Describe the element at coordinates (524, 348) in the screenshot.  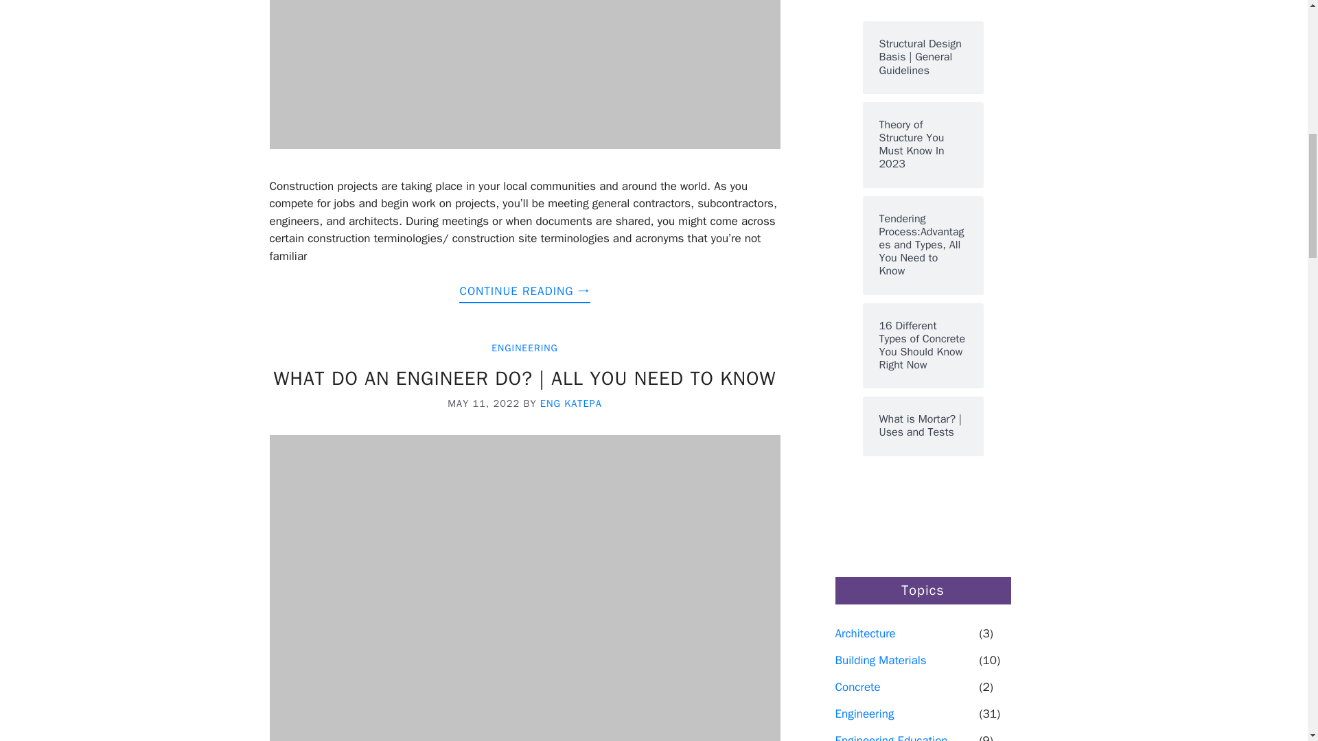
I see `ENGINEERING` at that location.